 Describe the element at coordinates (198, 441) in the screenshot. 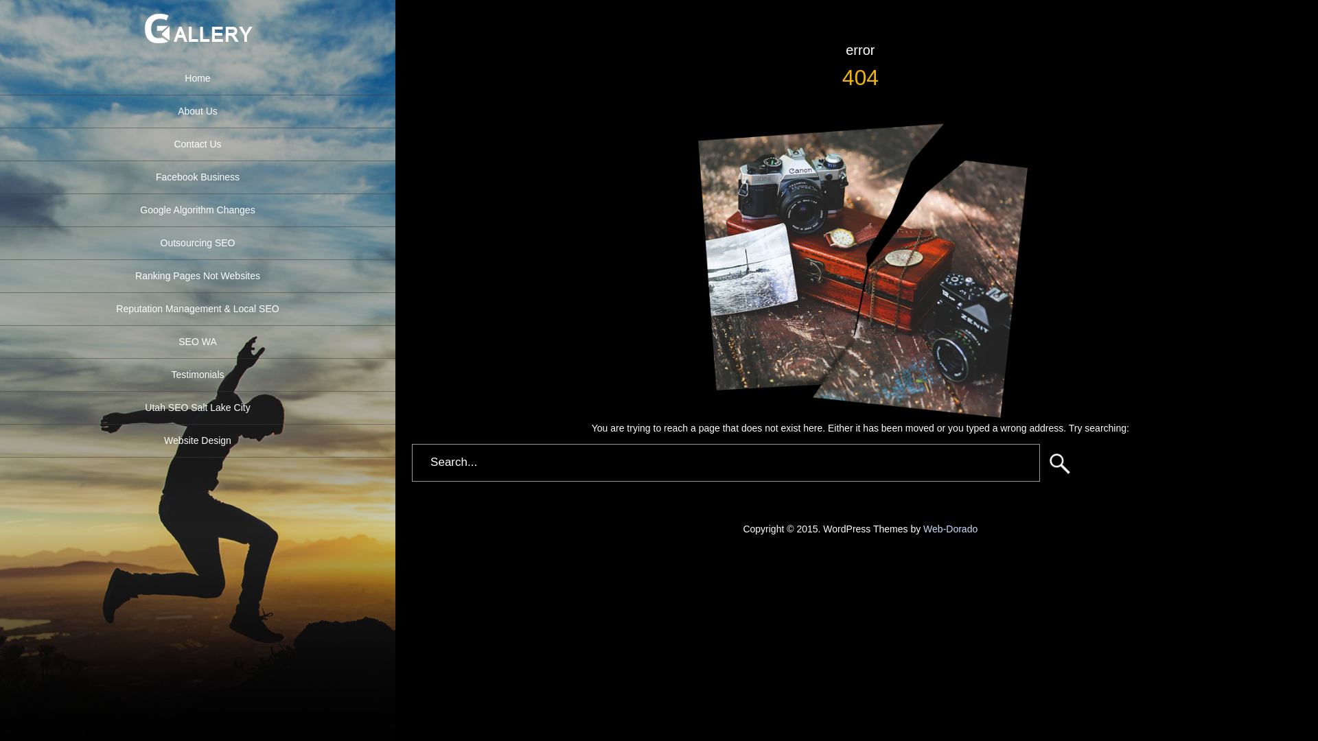

I see `Website Design` at that location.